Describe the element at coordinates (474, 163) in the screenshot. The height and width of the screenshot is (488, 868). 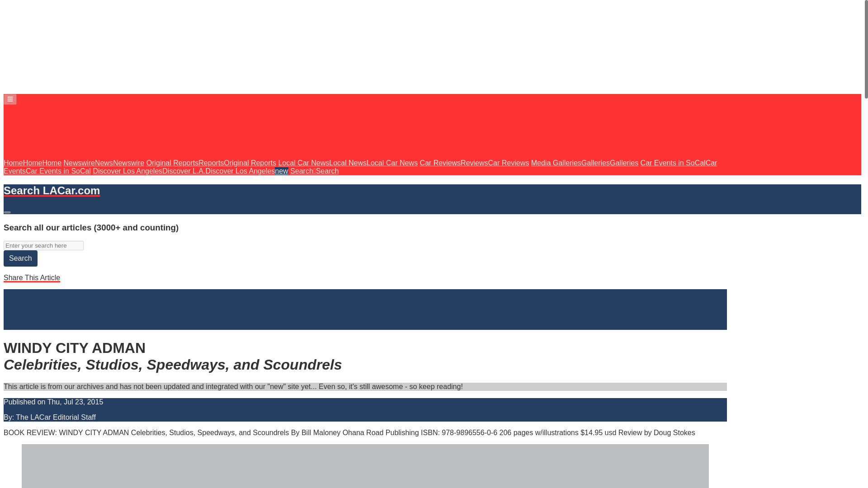
I see `Car ReviewsReviewsCar Reviews` at that location.